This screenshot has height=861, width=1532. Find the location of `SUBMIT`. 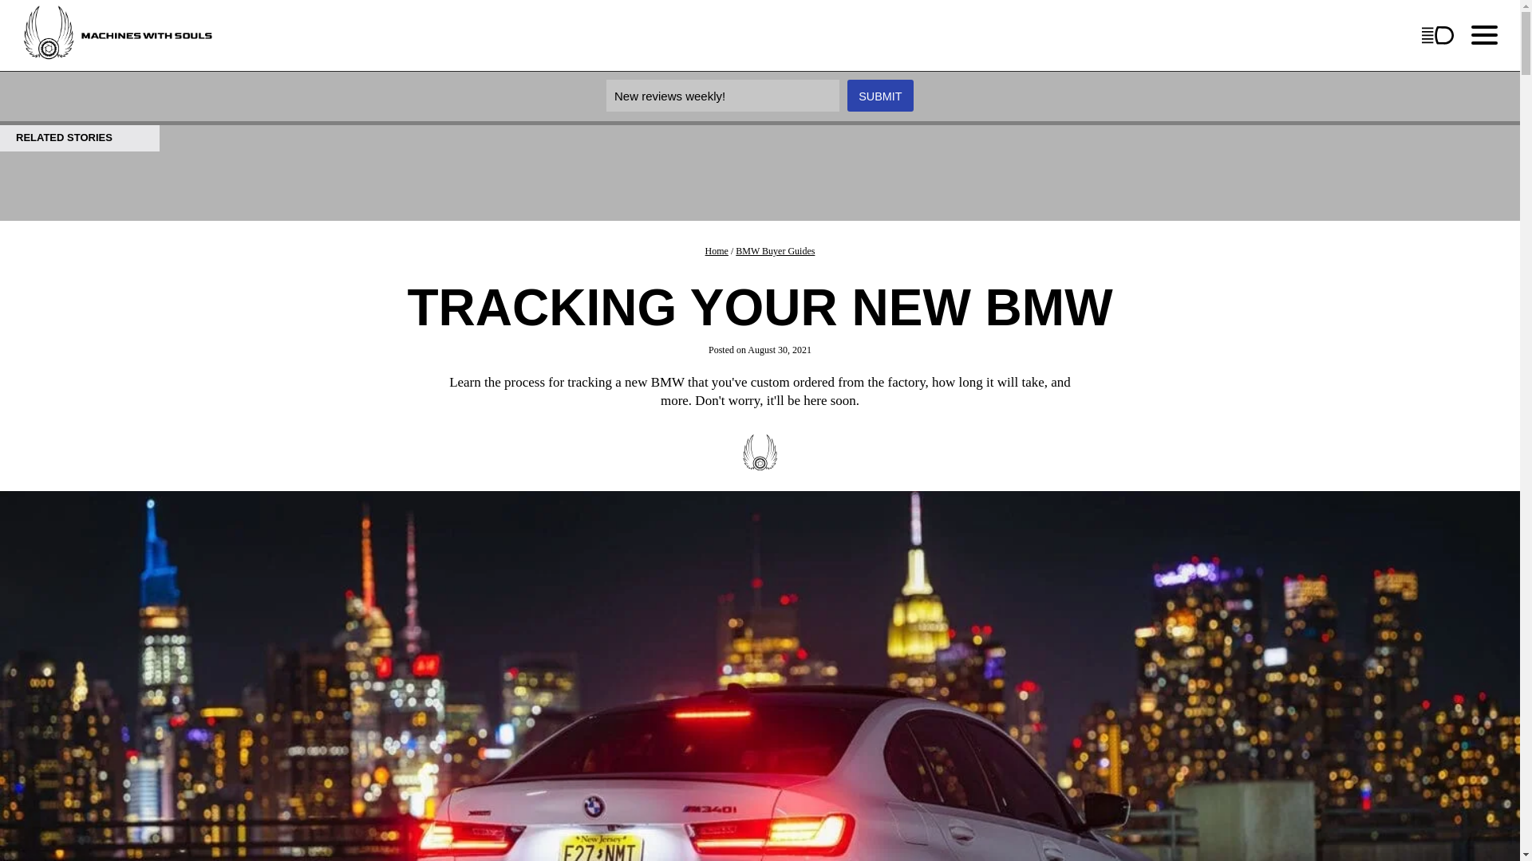

SUBMIT is located at coordinates (879, 96).